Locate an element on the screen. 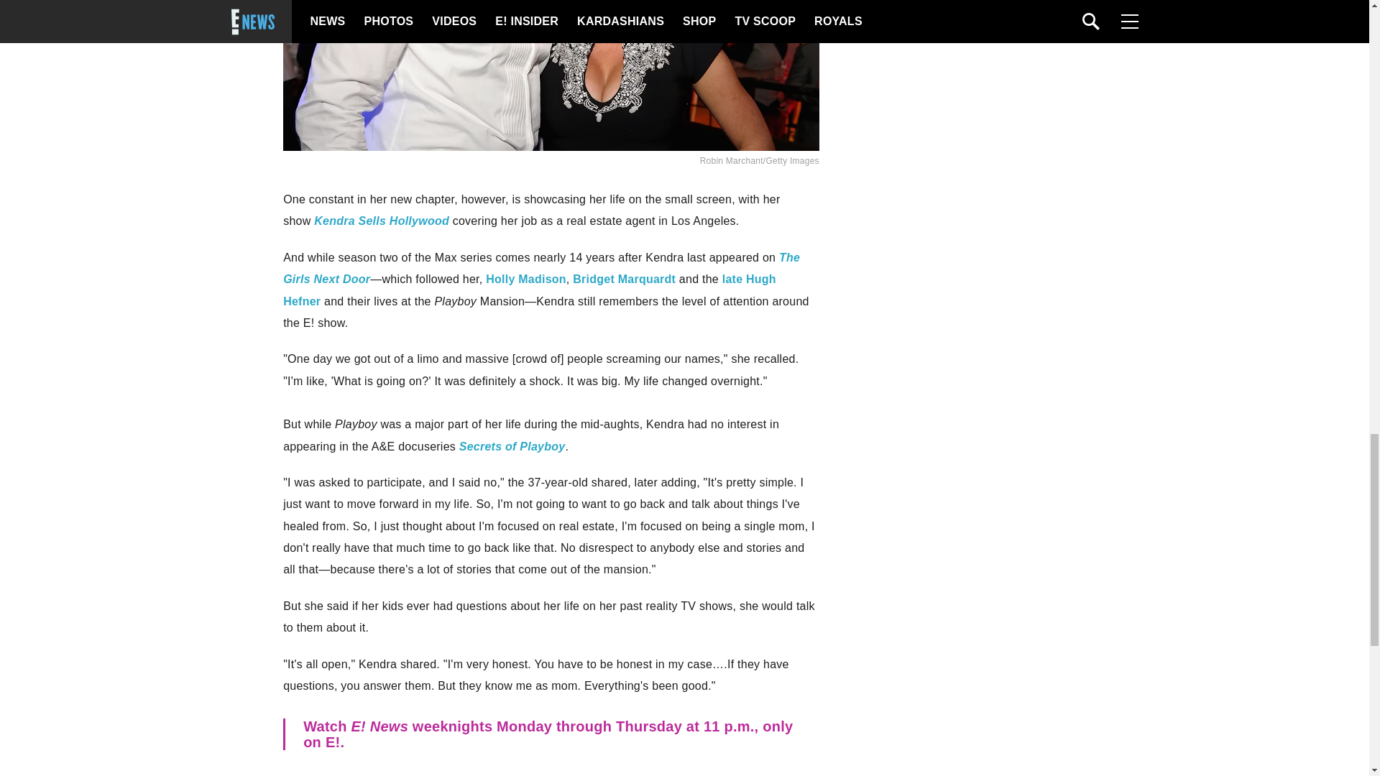  The Girls Next Door is located at coordinates (541, 268).